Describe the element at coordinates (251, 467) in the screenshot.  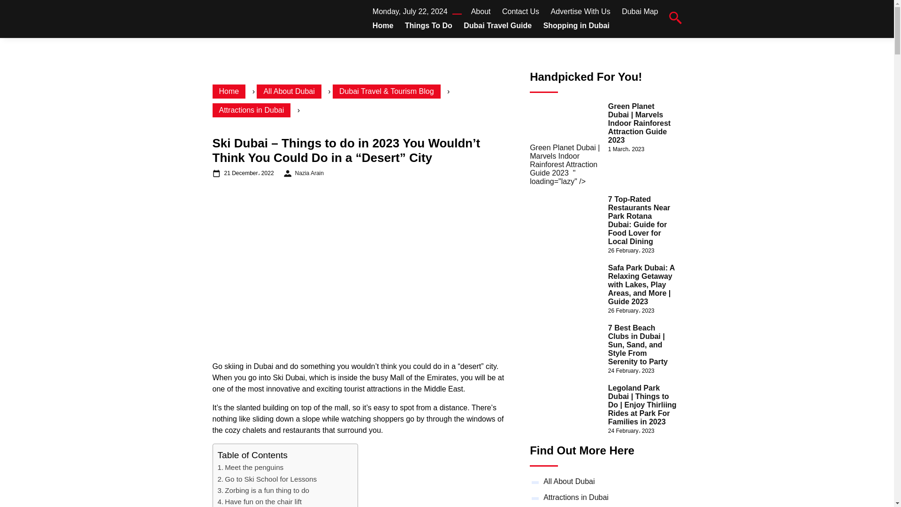
I see `Meet the penguins` at that location.